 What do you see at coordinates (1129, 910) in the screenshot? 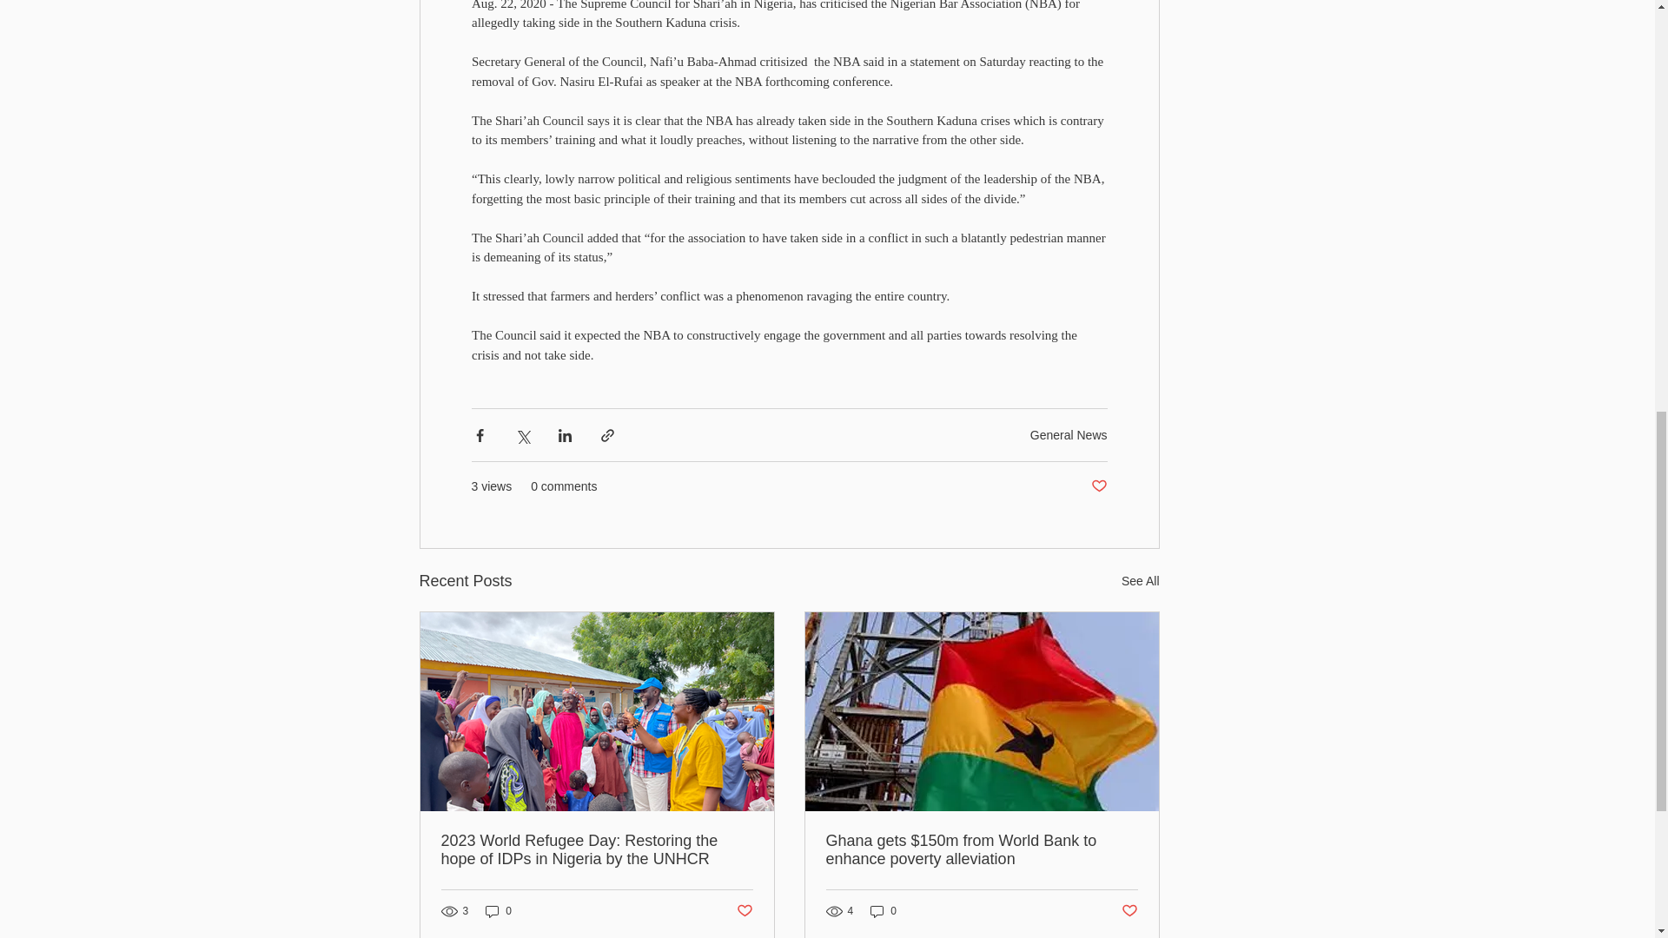
I see `Post not marked as liked` at bounding box center [1129, 910].